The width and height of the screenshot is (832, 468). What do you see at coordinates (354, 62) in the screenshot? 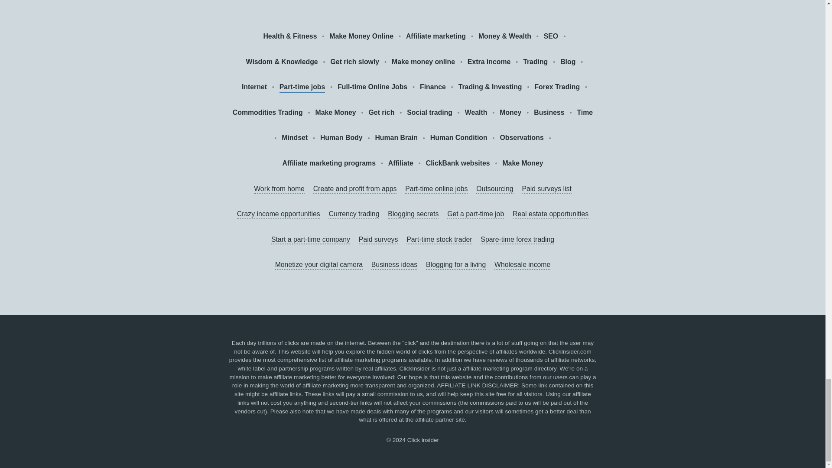
I see `Get rich slowly` at bounding box center [354, 62].